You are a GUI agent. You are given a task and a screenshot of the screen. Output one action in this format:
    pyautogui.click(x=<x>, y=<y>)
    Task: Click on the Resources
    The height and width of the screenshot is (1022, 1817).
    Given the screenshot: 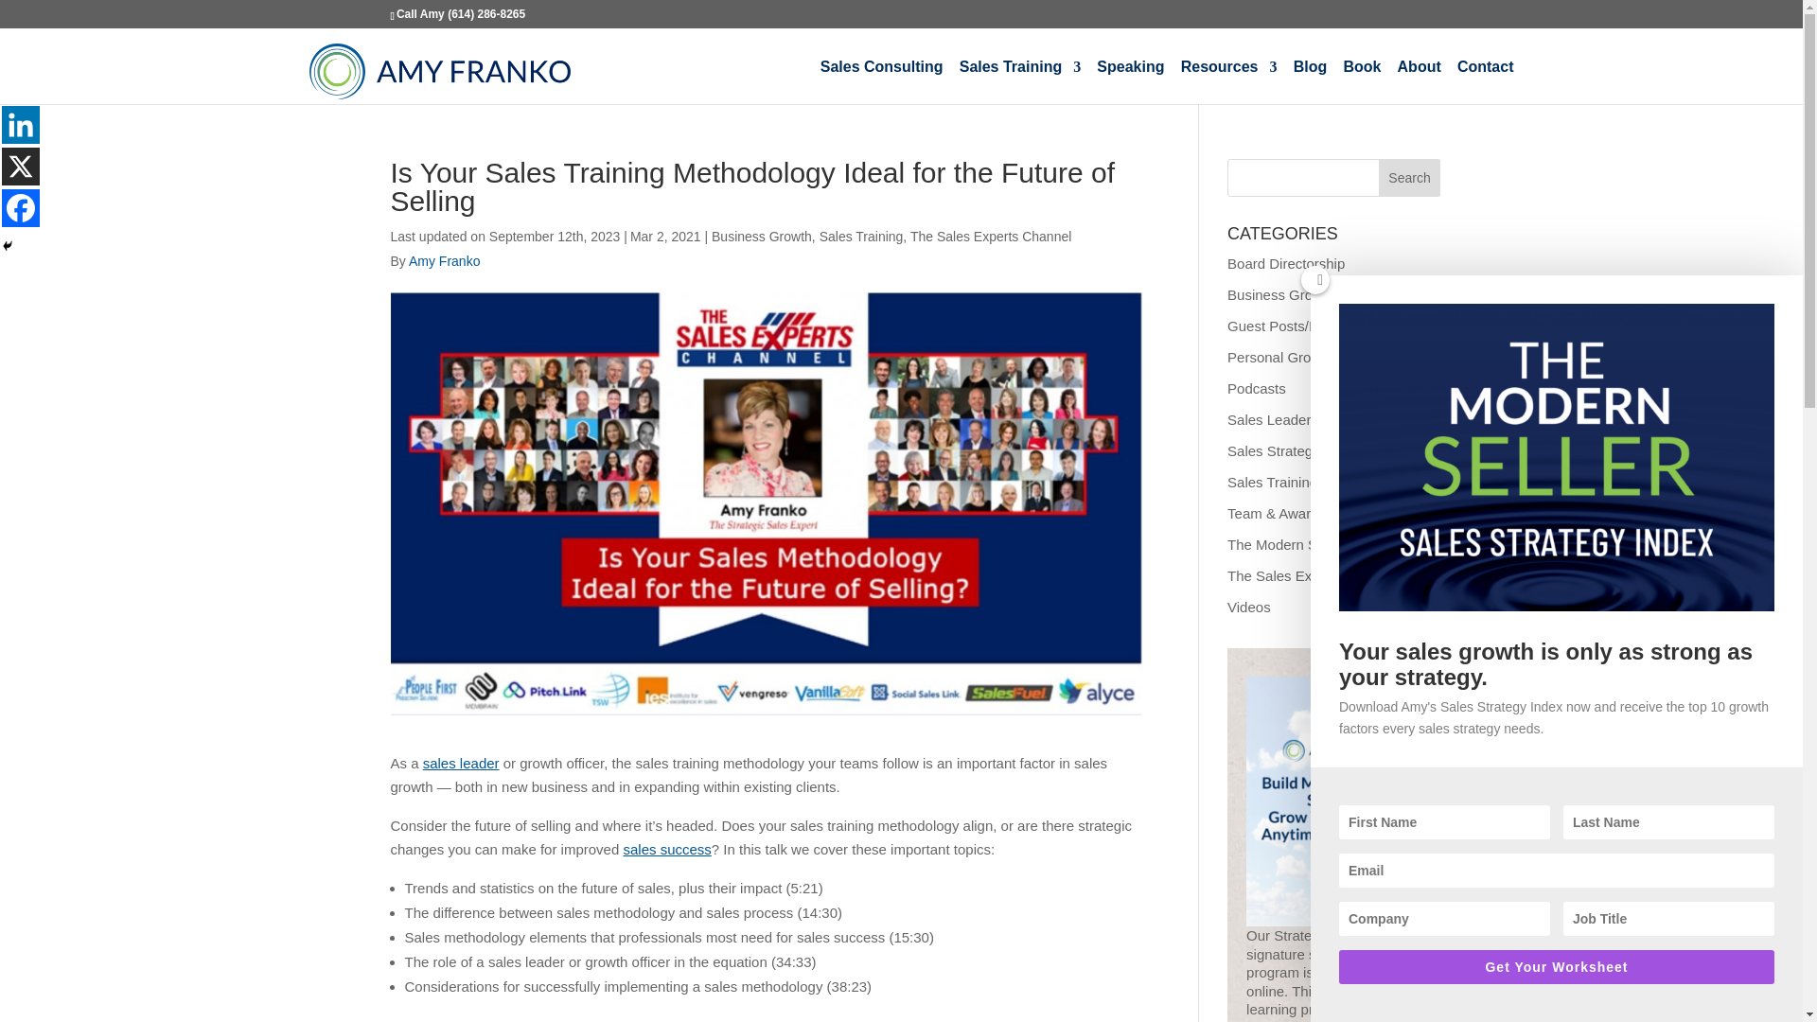 What is the action you would take?
    pyautogui.click(x=1228, y=81)
    